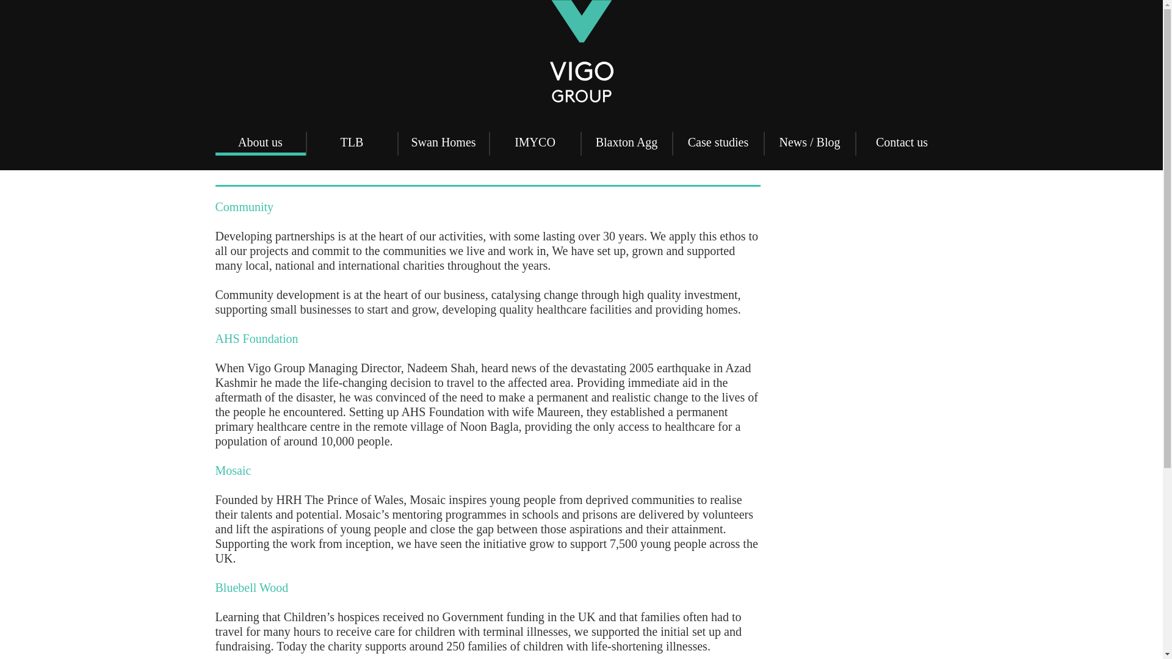 The width and height of the screenshot is (1172, 659). I want to click on Case studies, so click(718, 143).